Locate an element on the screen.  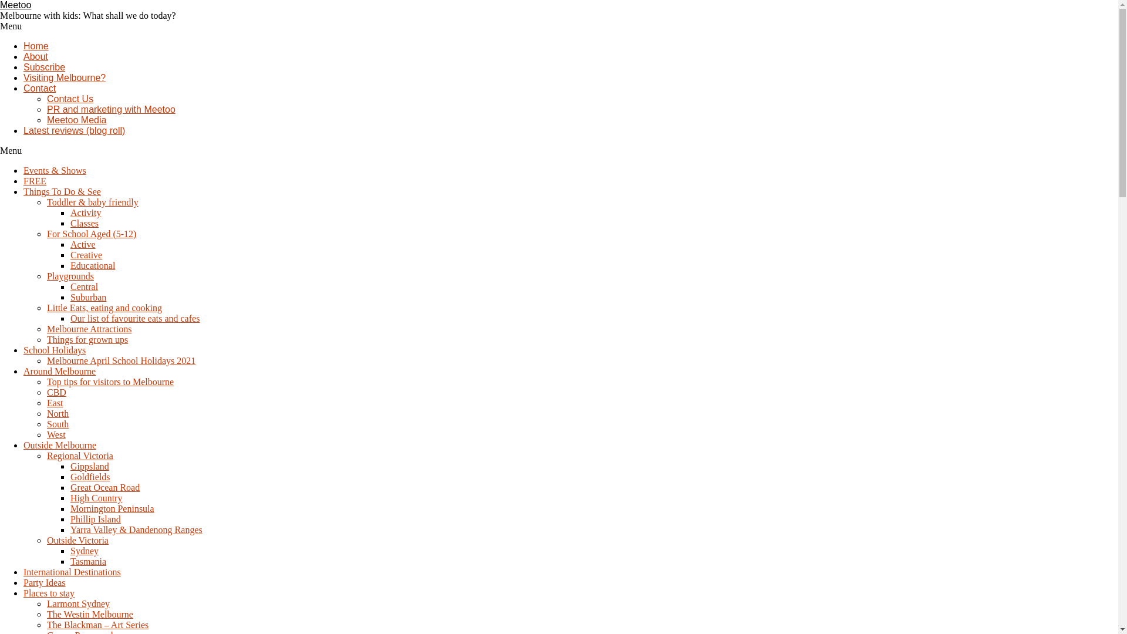
Phillip Island is located at coordinates (96, 519).